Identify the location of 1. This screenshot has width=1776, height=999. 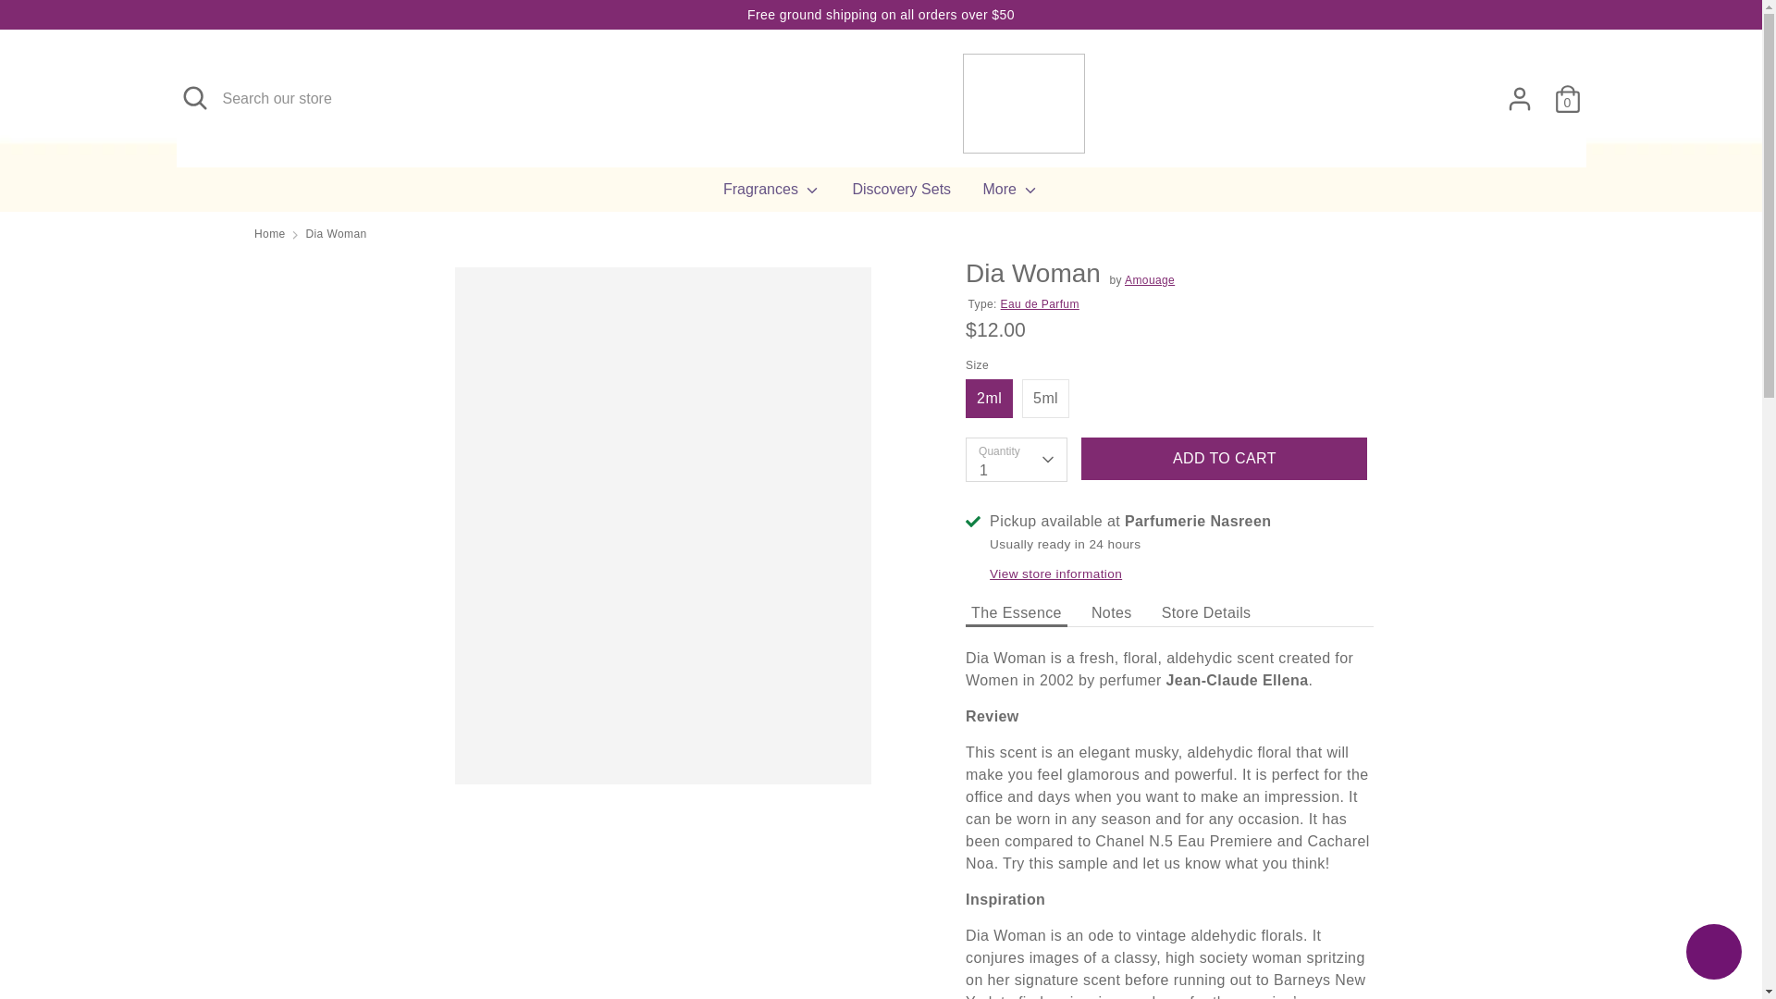
(1016, 461).